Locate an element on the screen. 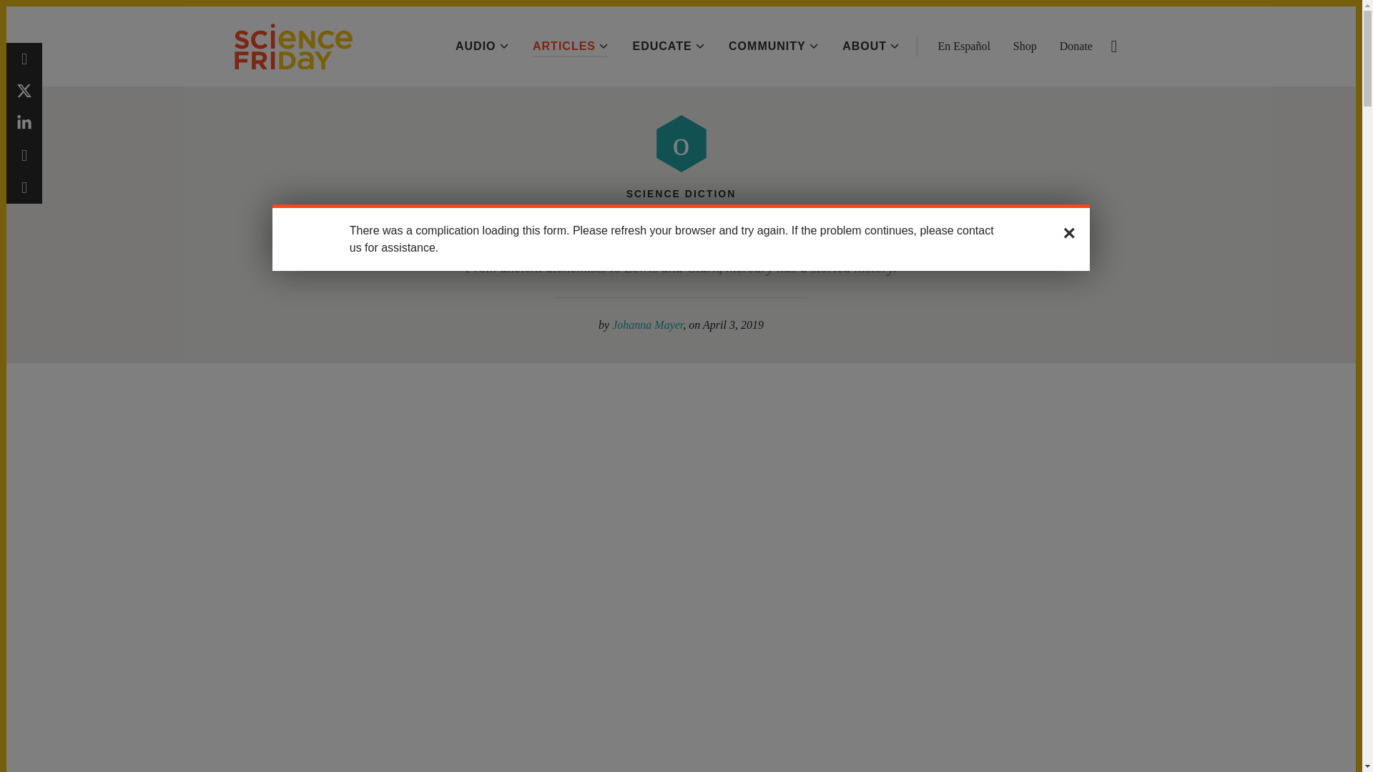 The image size is (1373, 772). EDUCATE is located at coordinates (667, 46).